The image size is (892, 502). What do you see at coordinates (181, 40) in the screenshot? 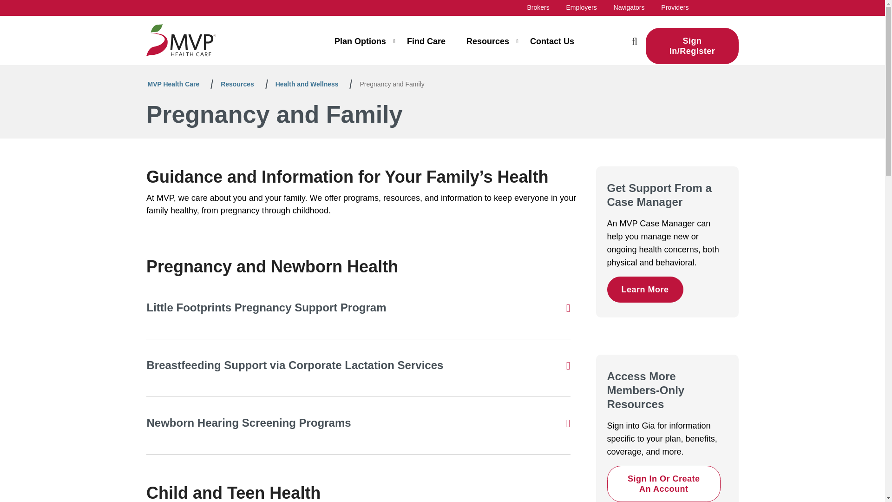
I see `Logo` at bounding box center [181, 40].